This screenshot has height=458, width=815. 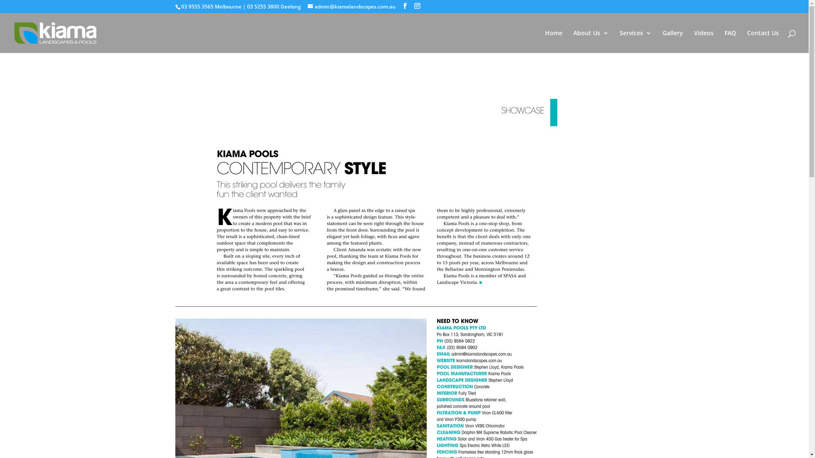 What do you see at coordinates (554, 42) in the screenshot?
I see `Home` at bounding box center [554, 42].